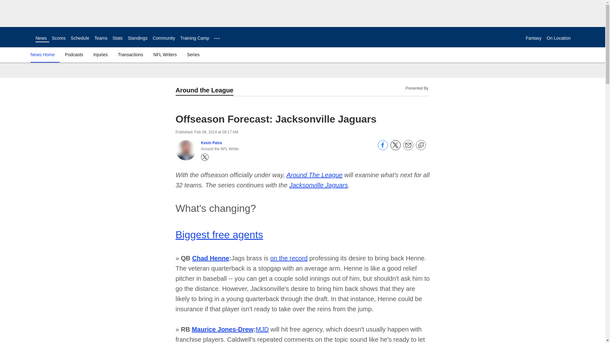 The width and height of the screenshot is (610, 343). What do you see at coordinates (80, 38) in the screenshot?
I see `Schedule` at bounding box center [80, 38].